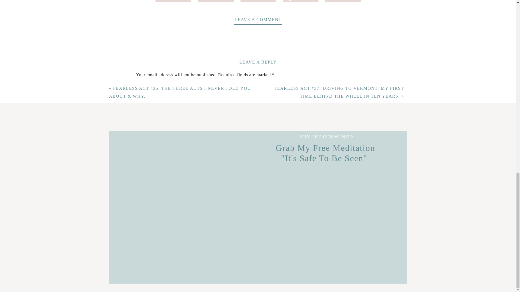 This screenshot has height=292, width=520. Describe the element at coordinates (152, 245) in the screenshot. I see `Post Comment` at that location.